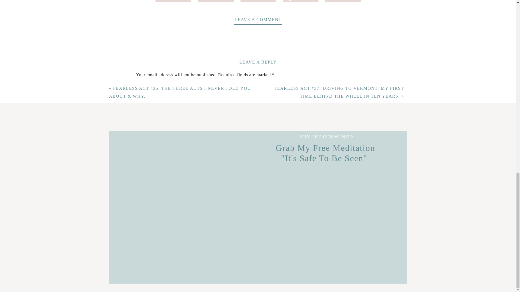 This screenshot has height=292, width=520. Describe the element at coordinates (152, 245) in the screenshot. I see `Post Comment` at that location.